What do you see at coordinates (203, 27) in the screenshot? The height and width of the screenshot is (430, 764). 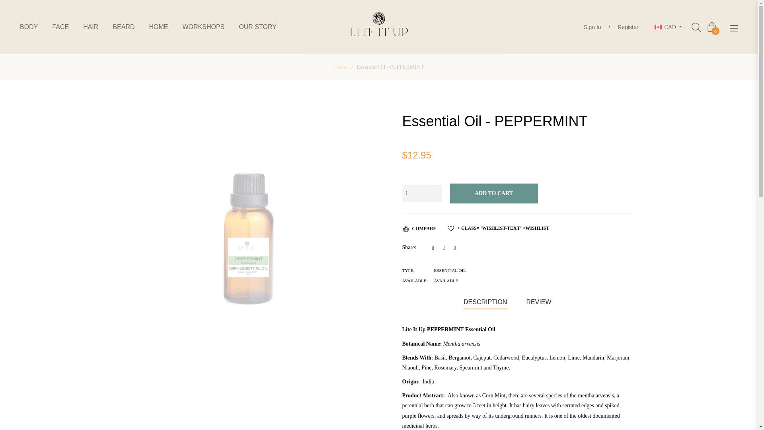 I see `WORKSHOPS` at bounding box center [203, 27].